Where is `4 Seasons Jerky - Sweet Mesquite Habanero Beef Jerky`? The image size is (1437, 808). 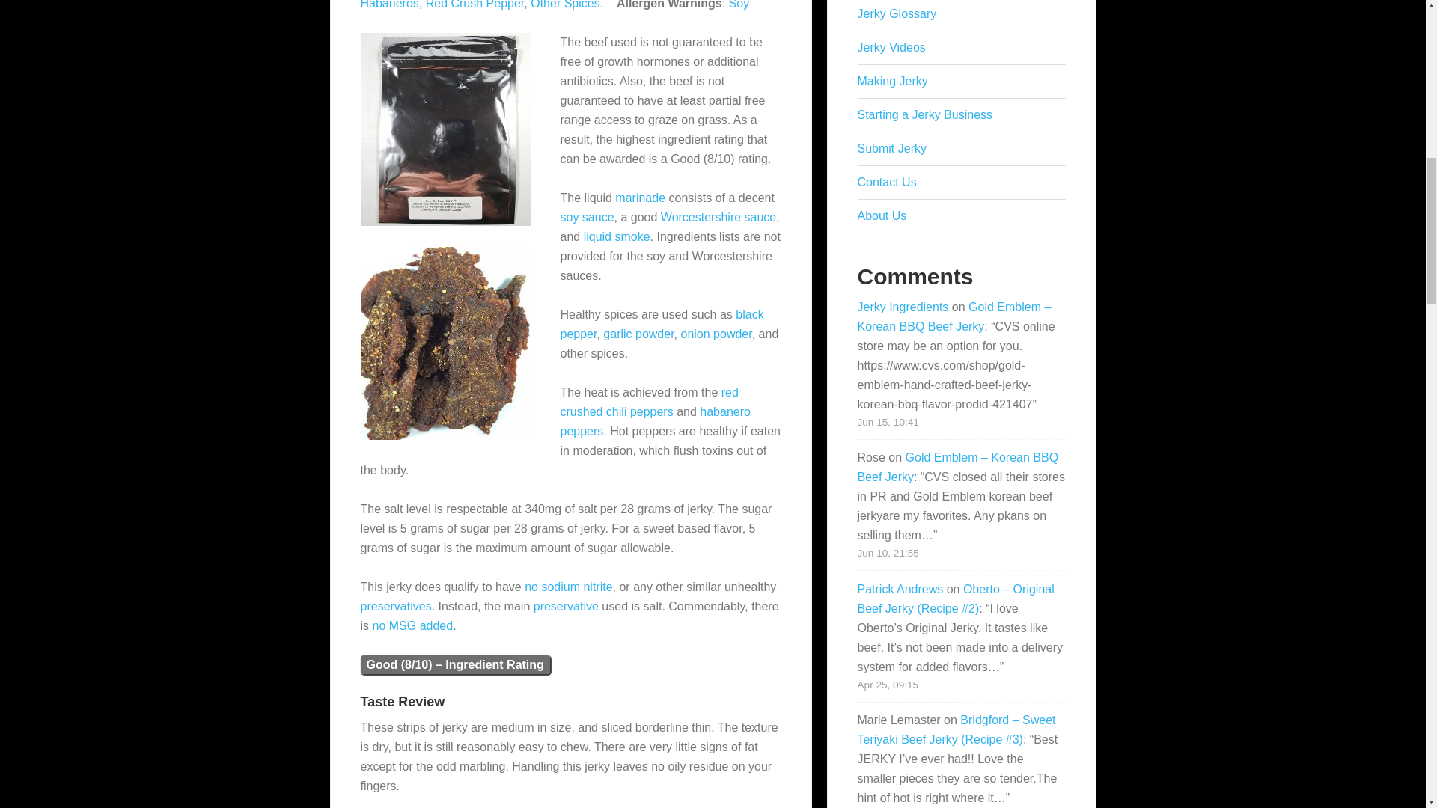 4 Seasons Jerky - Sweet Mesquite Habanero Beef Jerky is located at coordinates (445, 343).